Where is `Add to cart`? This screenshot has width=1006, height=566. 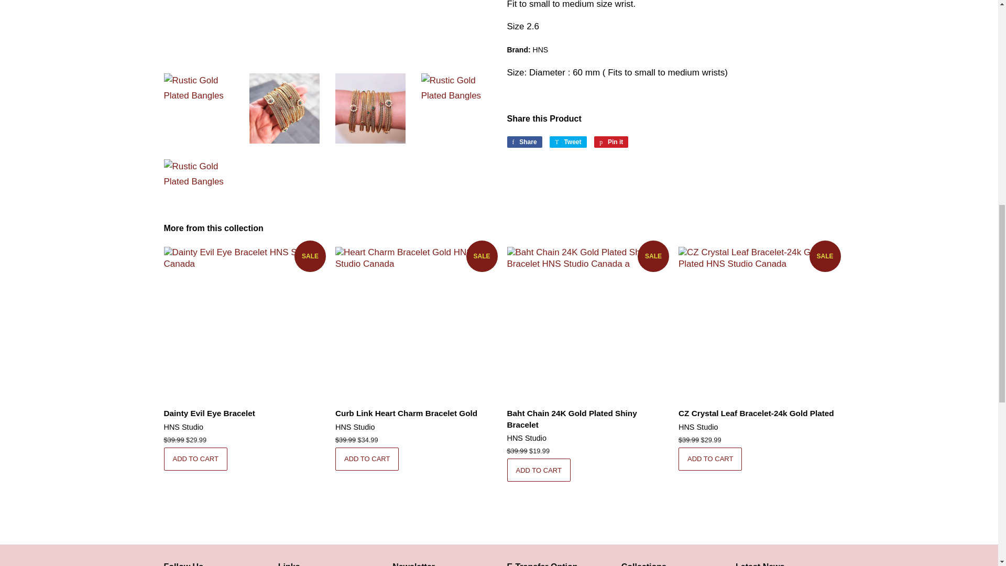
Add to cart is located at coordinates (710, 459).